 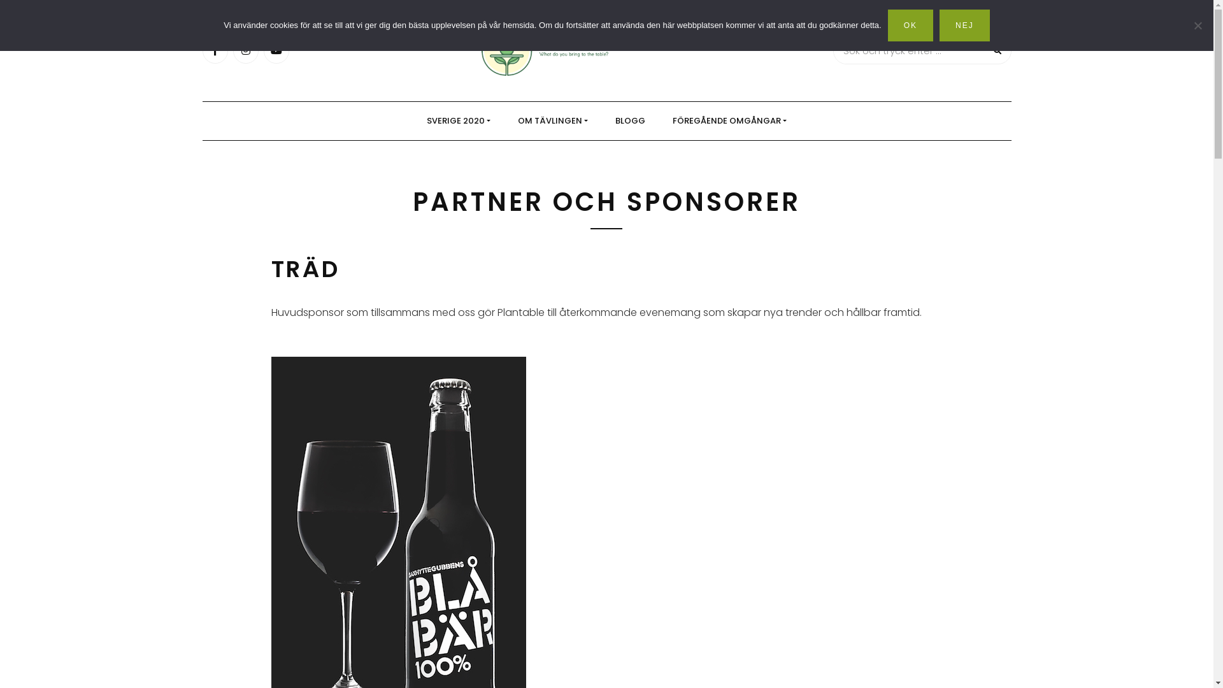 I want to click on SVERIGE 2020, so click(x=459, y=121).